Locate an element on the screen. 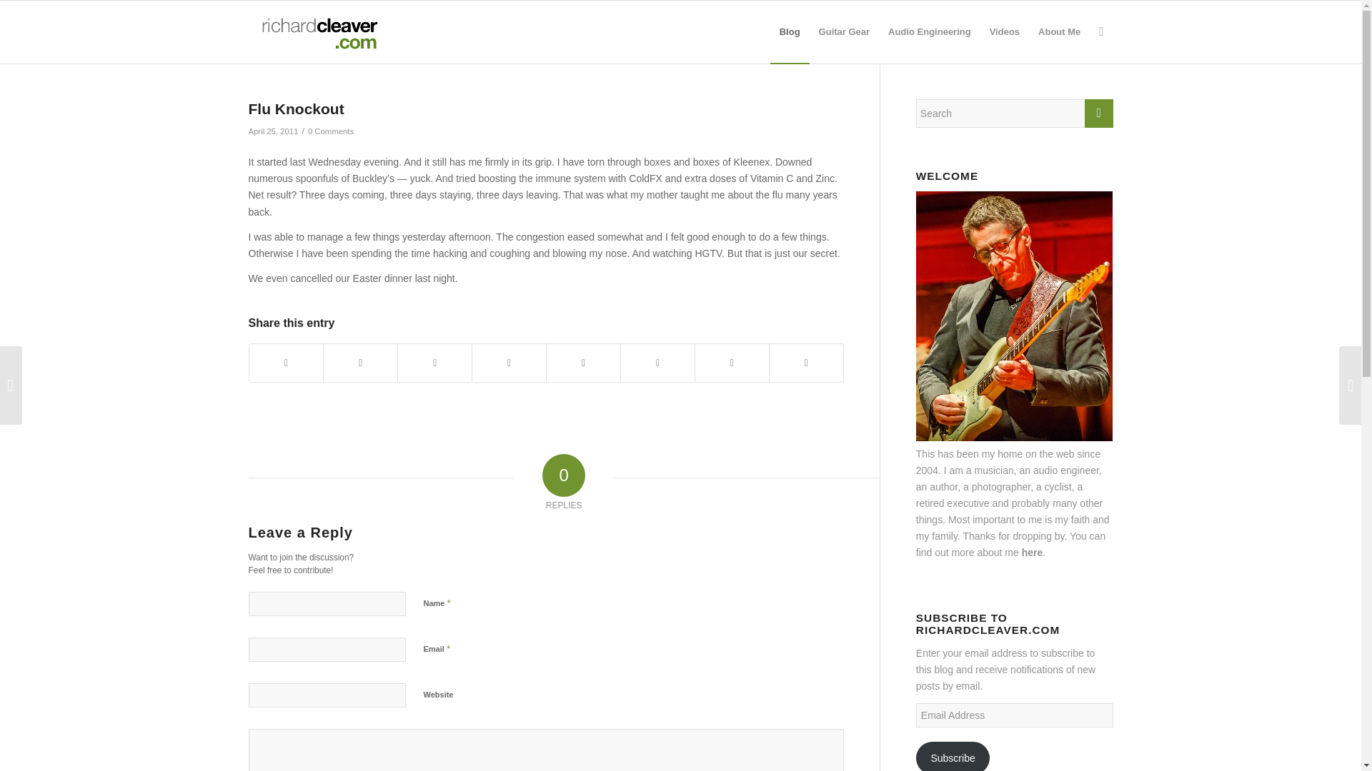 This screenshot has height=771, width=1372. here is located at coordinates (1032, 552).